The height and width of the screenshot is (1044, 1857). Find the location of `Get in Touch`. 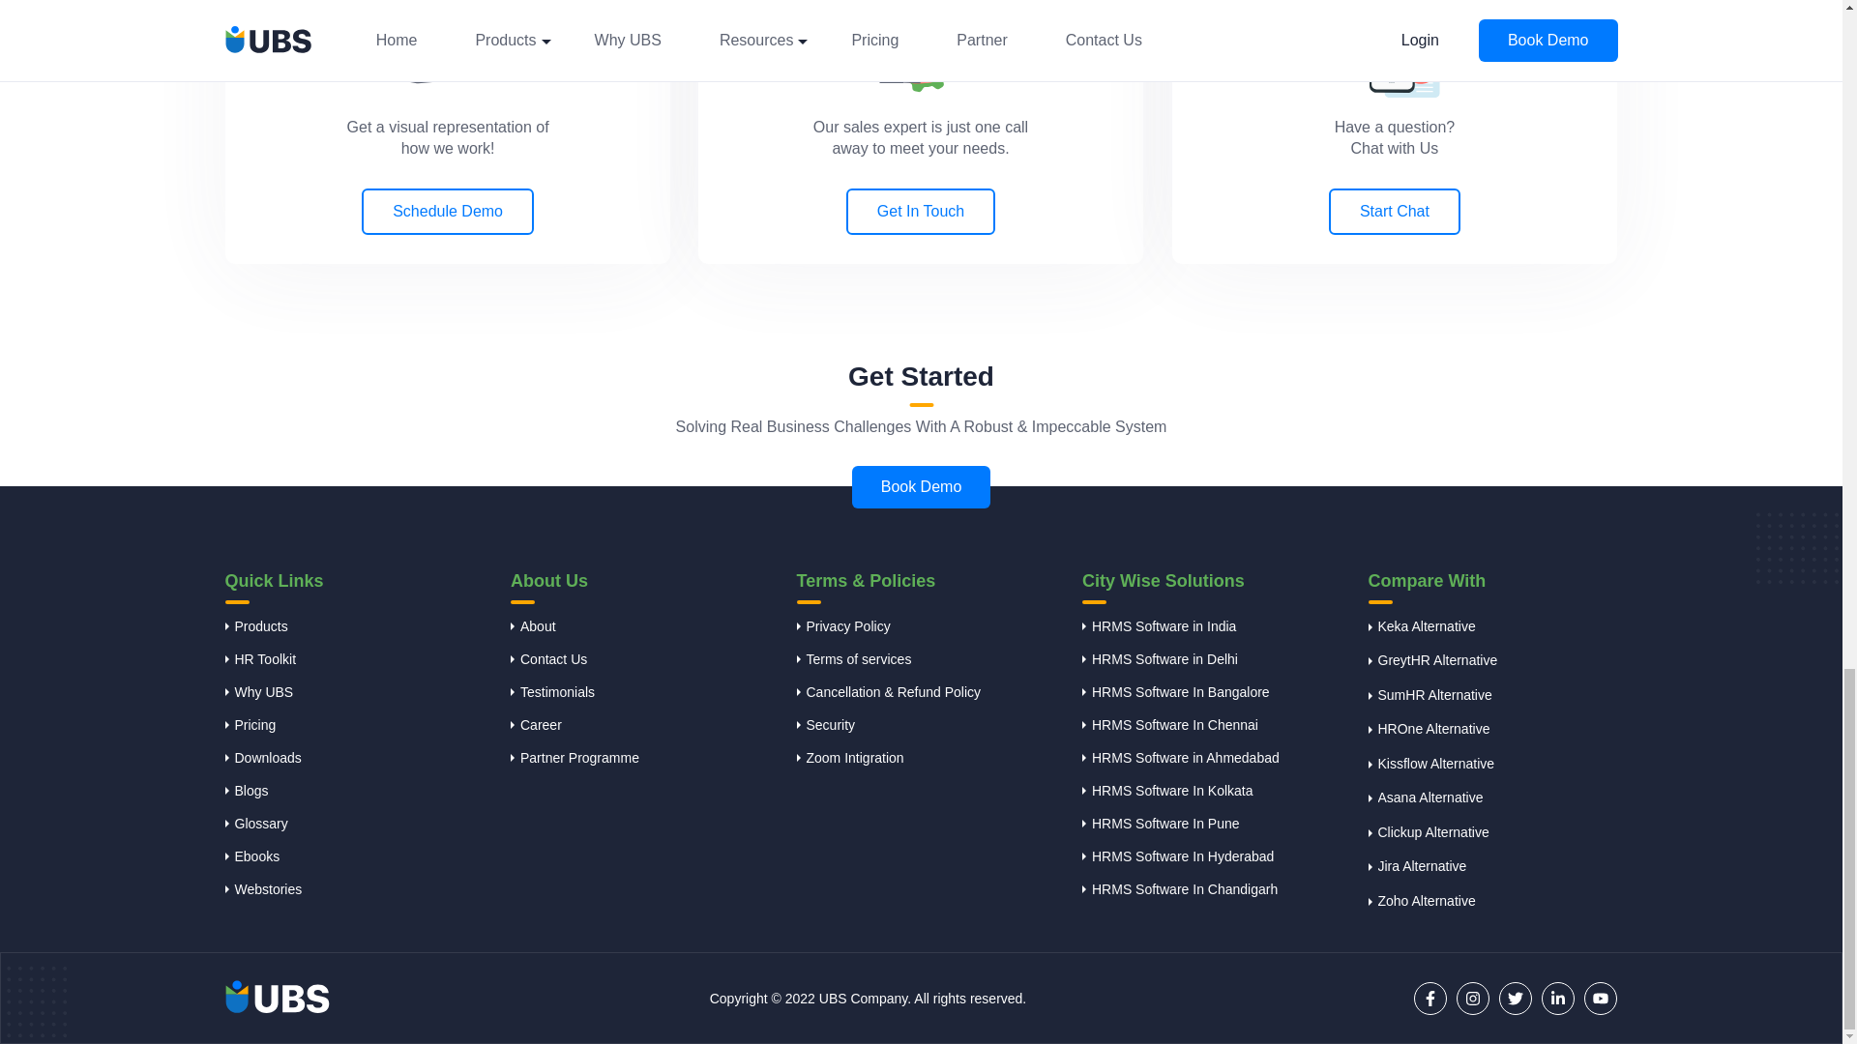

Get in Touch is located at coordinates (921, 46).